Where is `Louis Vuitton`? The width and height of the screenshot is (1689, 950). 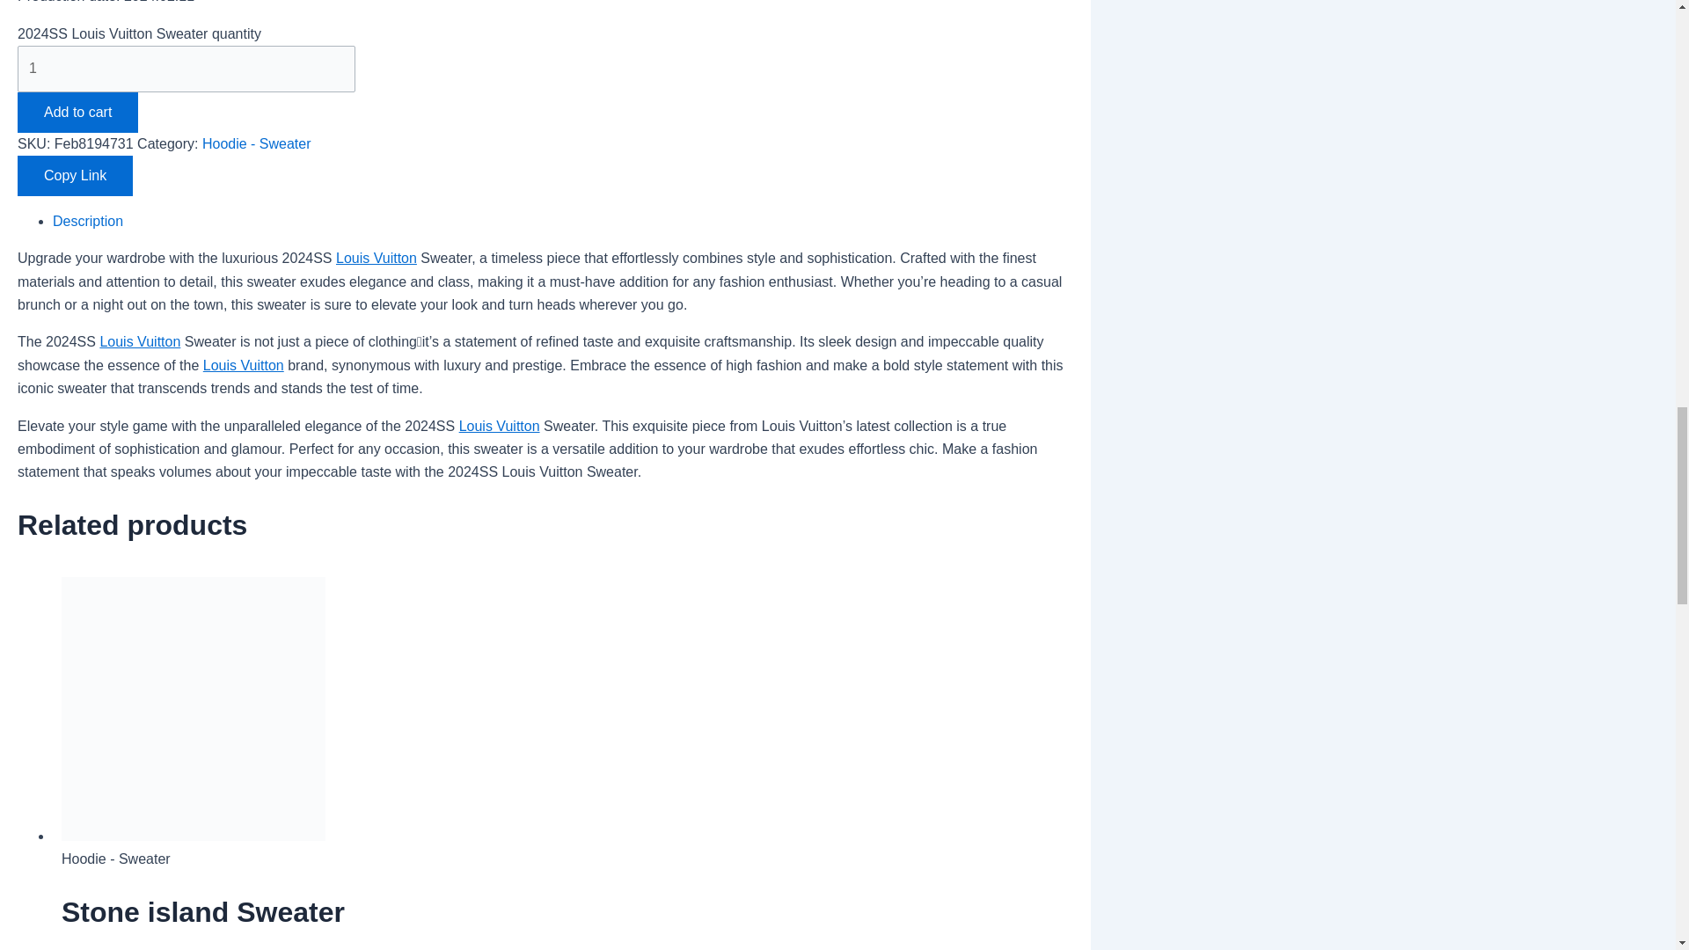 Louis Vuitton is located at coordinates (243, 366).